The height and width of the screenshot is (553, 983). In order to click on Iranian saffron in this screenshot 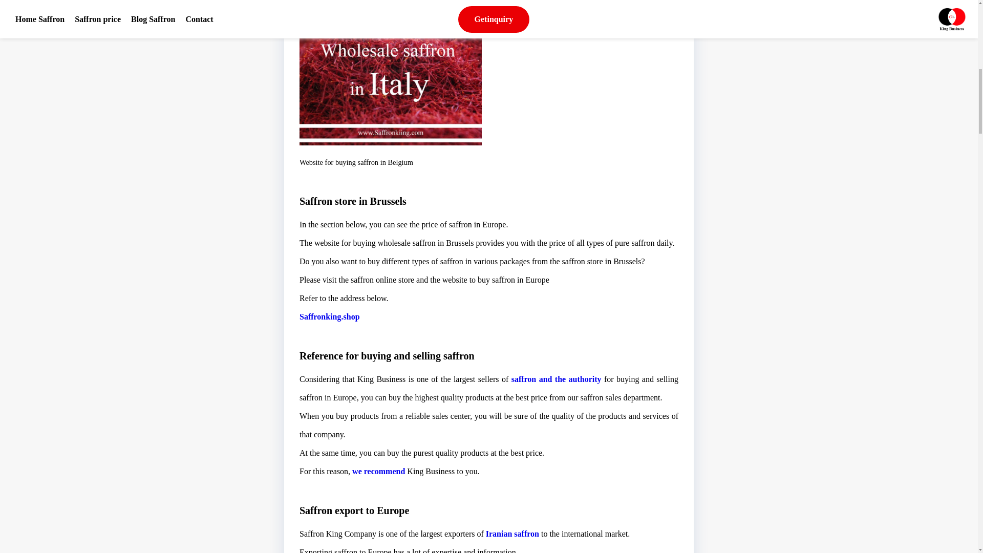, I will do `click(512, 534)`.